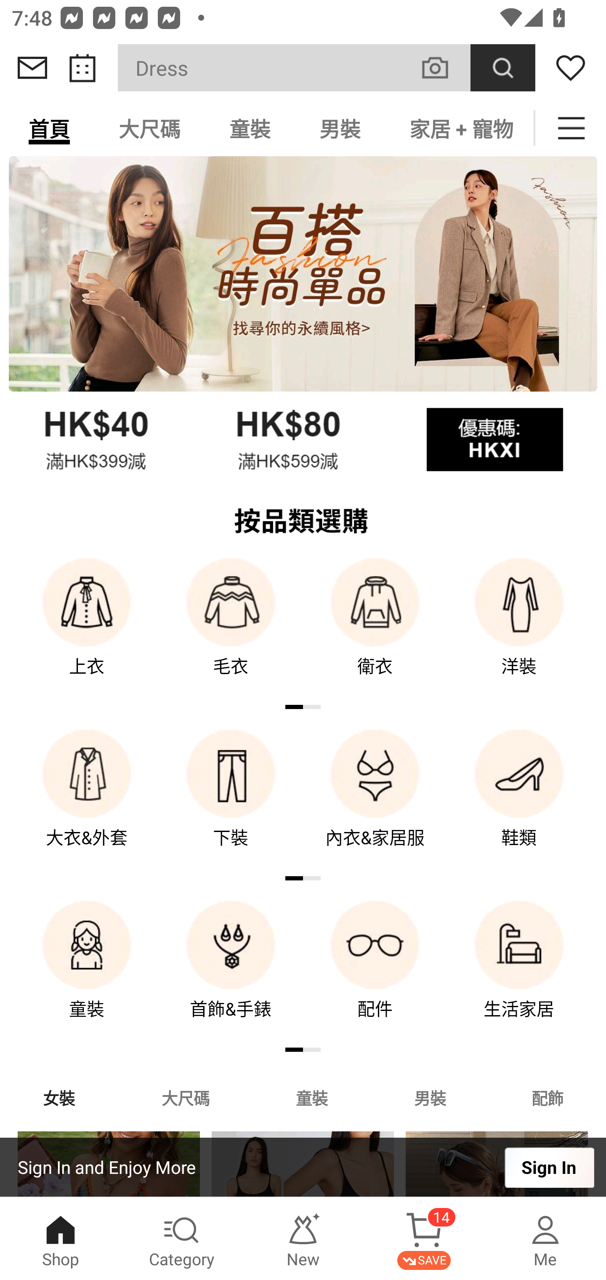 This screenshot has height=1280, width=606. What do you see at coordinates (519, 628) in the screenshot?
I see `洋裝` at bounding box center [519, 628].